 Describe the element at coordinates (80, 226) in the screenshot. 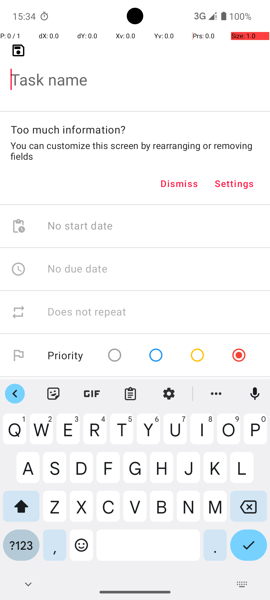

I see `No start date` at that location.